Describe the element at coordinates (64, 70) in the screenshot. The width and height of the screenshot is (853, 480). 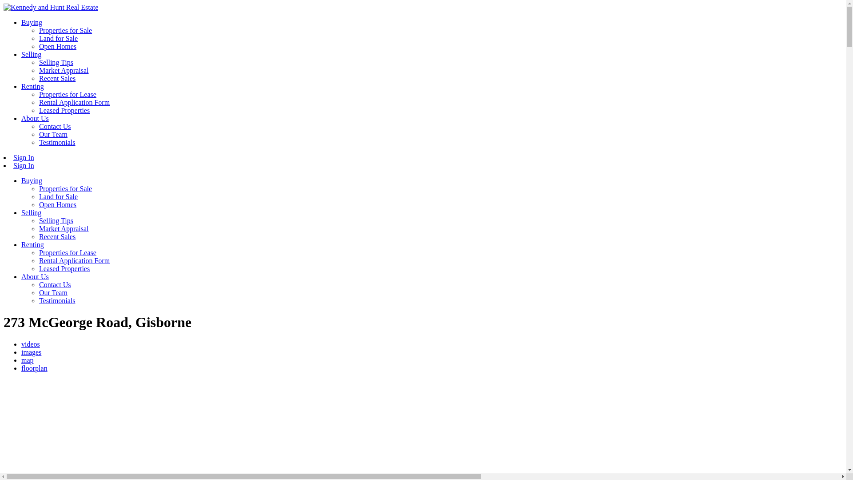
I see `Market Appraisal` at that location.